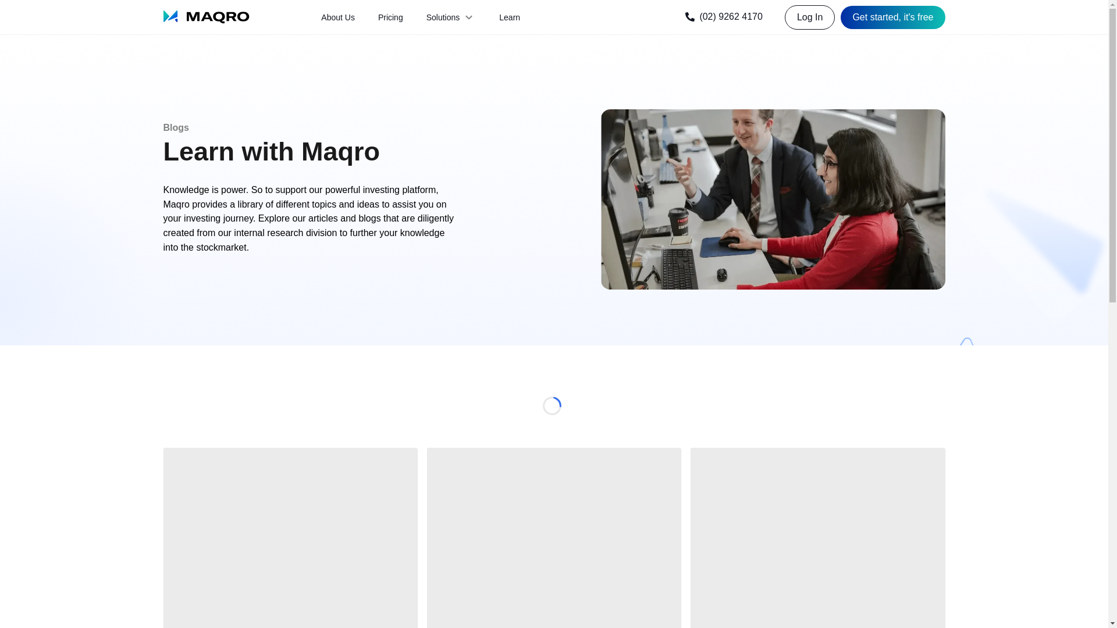 This screenshot has height=628, width=1117. Describe the element at coordinates (726, 17) in the screenshot. I see `(02) 9262 4170` at that location.